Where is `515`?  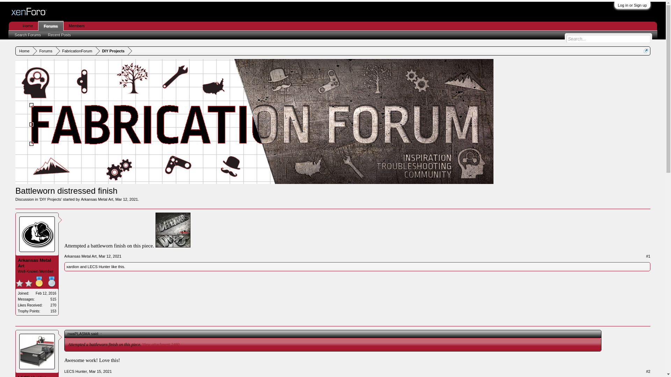 515 is located at coordinates (53, 299).